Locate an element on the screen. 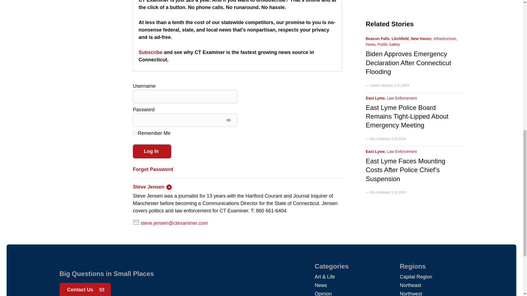 The image size is (527, 296). Subscribe is located at coordinates (150, 52).